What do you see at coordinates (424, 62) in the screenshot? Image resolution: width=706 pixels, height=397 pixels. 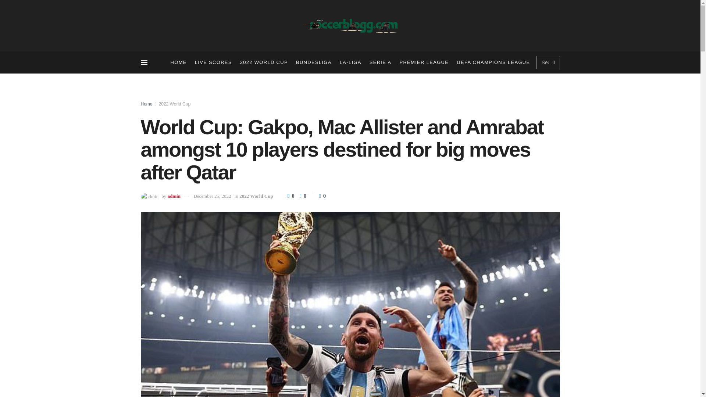 I see `PREMIER LEAGUE` at bounding box center [424, 62].